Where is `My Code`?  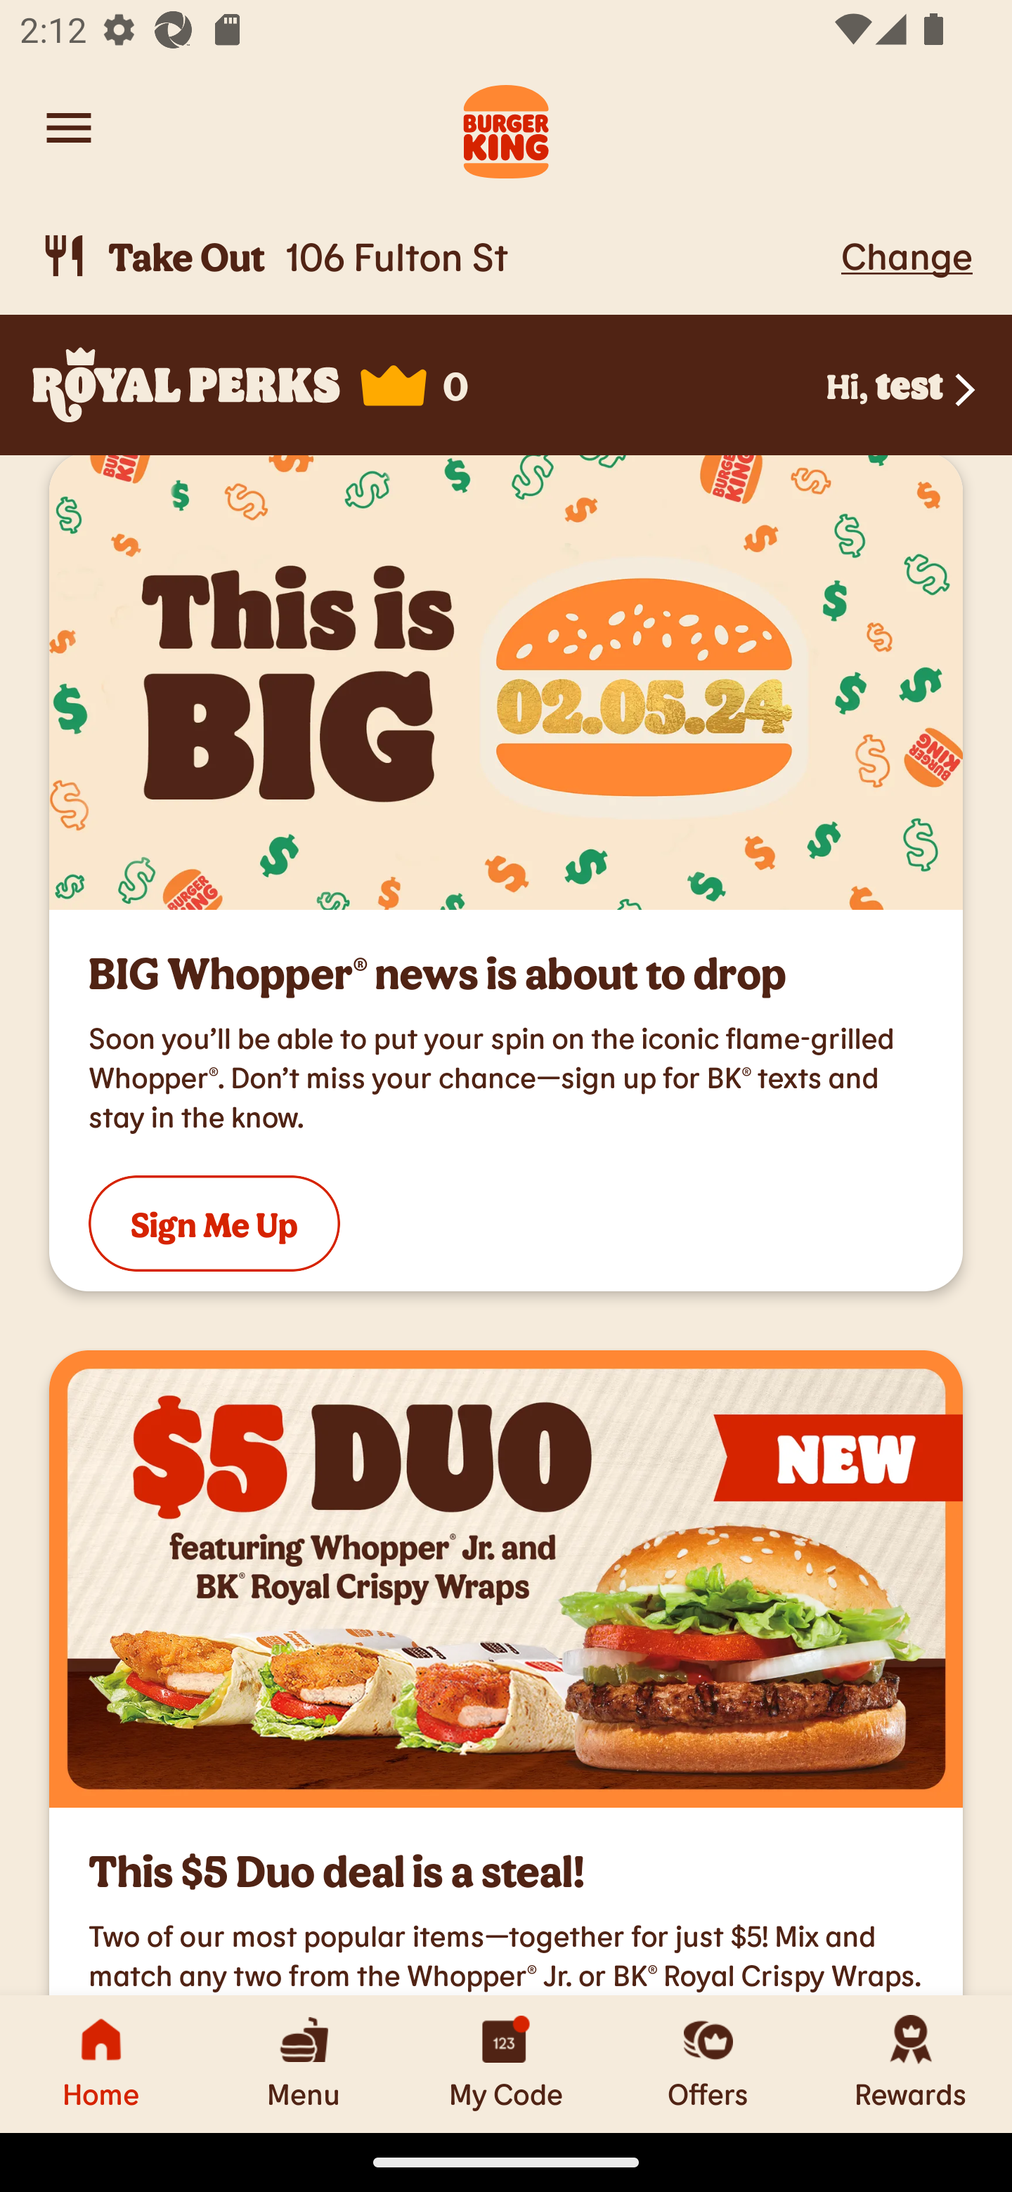 My Code is located at coordinates (506, 2063).